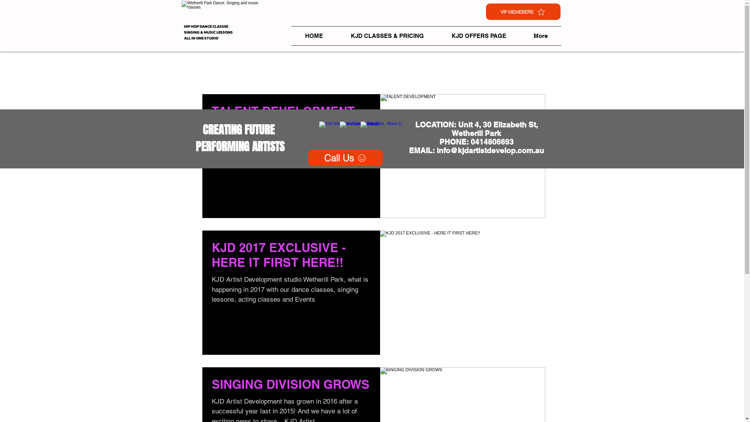 The height and width of the screenshot is (422, 750). Describe the element at coordinates (523, 12) in the screenshot. I see `VIP MEMEBERS` at that location.